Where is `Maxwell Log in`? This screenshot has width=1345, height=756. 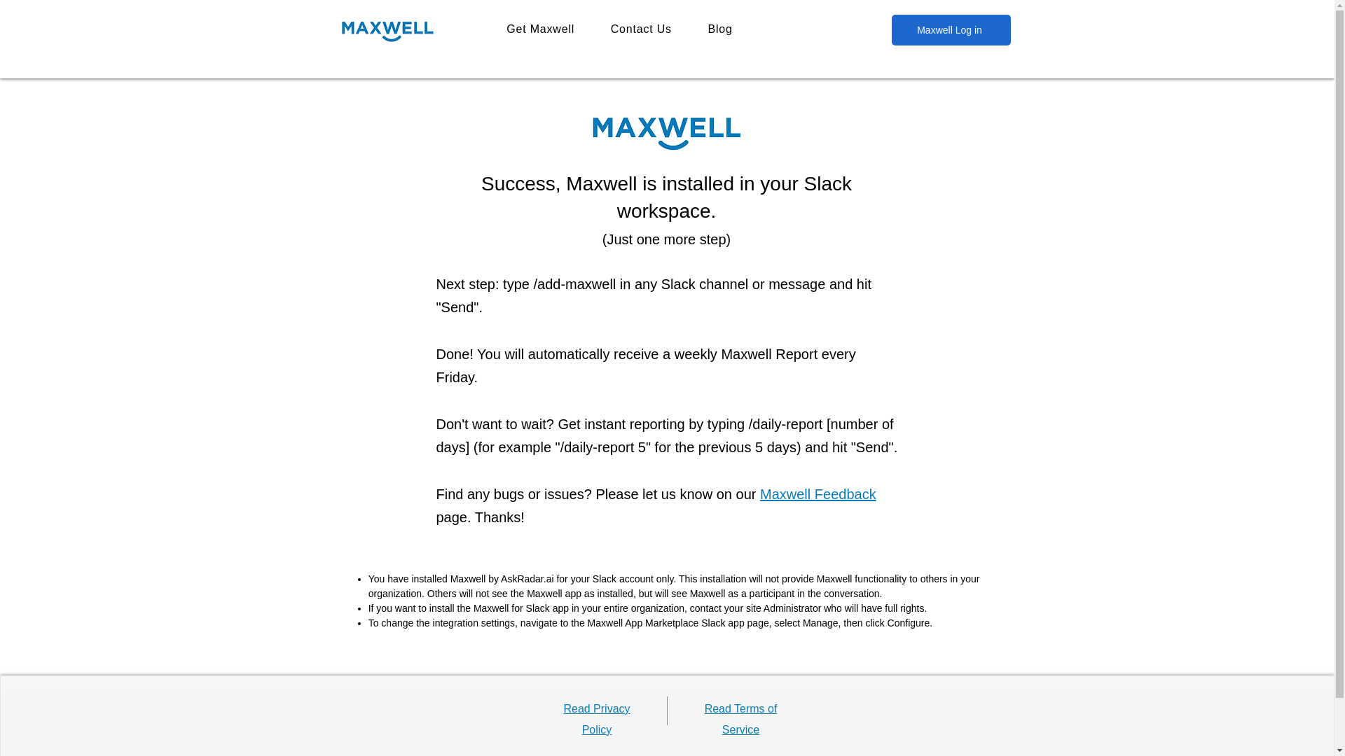 Maxwell Log in is located at coordinates (950, 29).